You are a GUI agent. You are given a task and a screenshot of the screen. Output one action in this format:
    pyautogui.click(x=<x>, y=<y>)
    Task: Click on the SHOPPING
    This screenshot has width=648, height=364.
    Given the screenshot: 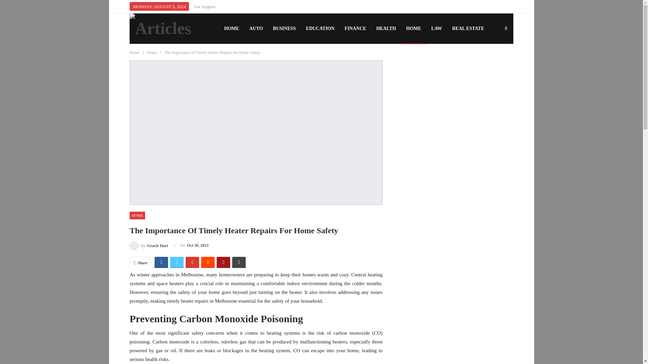 What is the action you would take?
    pyautogui.click(x=236, y=59)
    